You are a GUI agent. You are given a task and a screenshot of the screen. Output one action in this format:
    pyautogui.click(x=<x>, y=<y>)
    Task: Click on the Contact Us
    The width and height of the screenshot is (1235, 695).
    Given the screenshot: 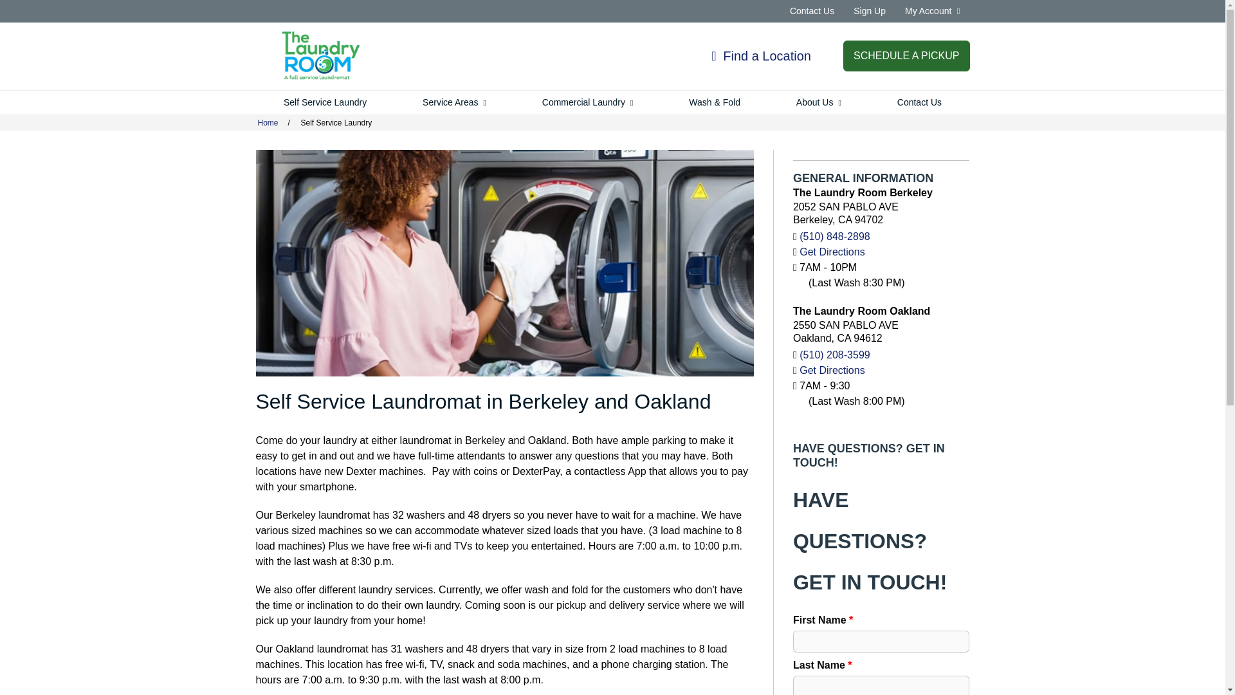 What is the action you would take?
    pyautogui.click(x=812, y=10)
    